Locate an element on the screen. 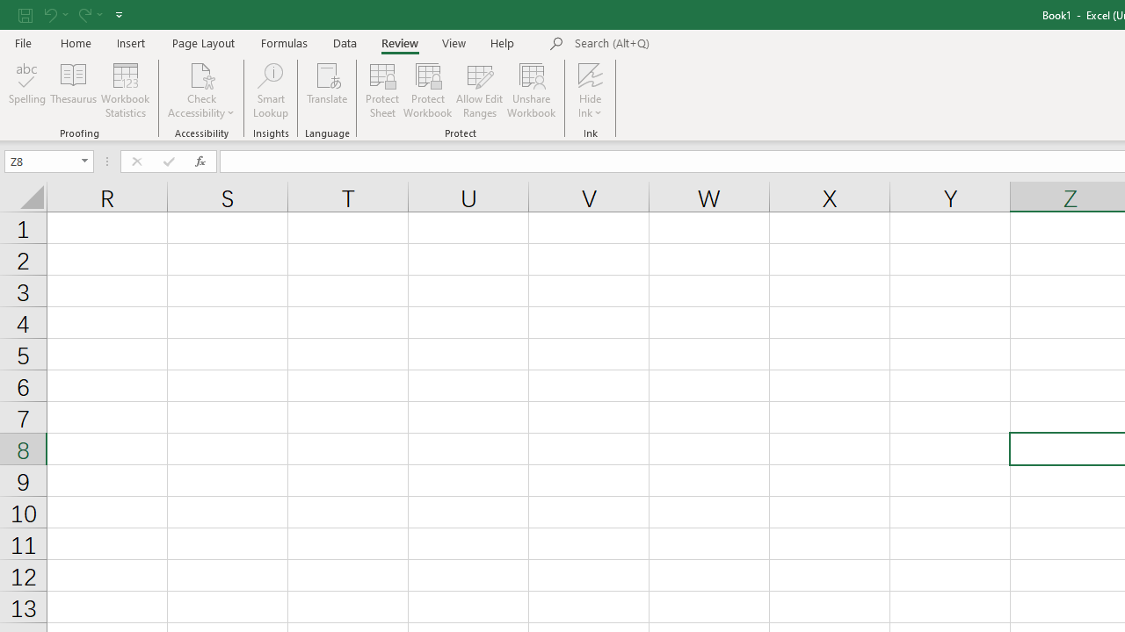 The image size is (1125, 632). Thesaurus... is located at coordinates (74, 90).